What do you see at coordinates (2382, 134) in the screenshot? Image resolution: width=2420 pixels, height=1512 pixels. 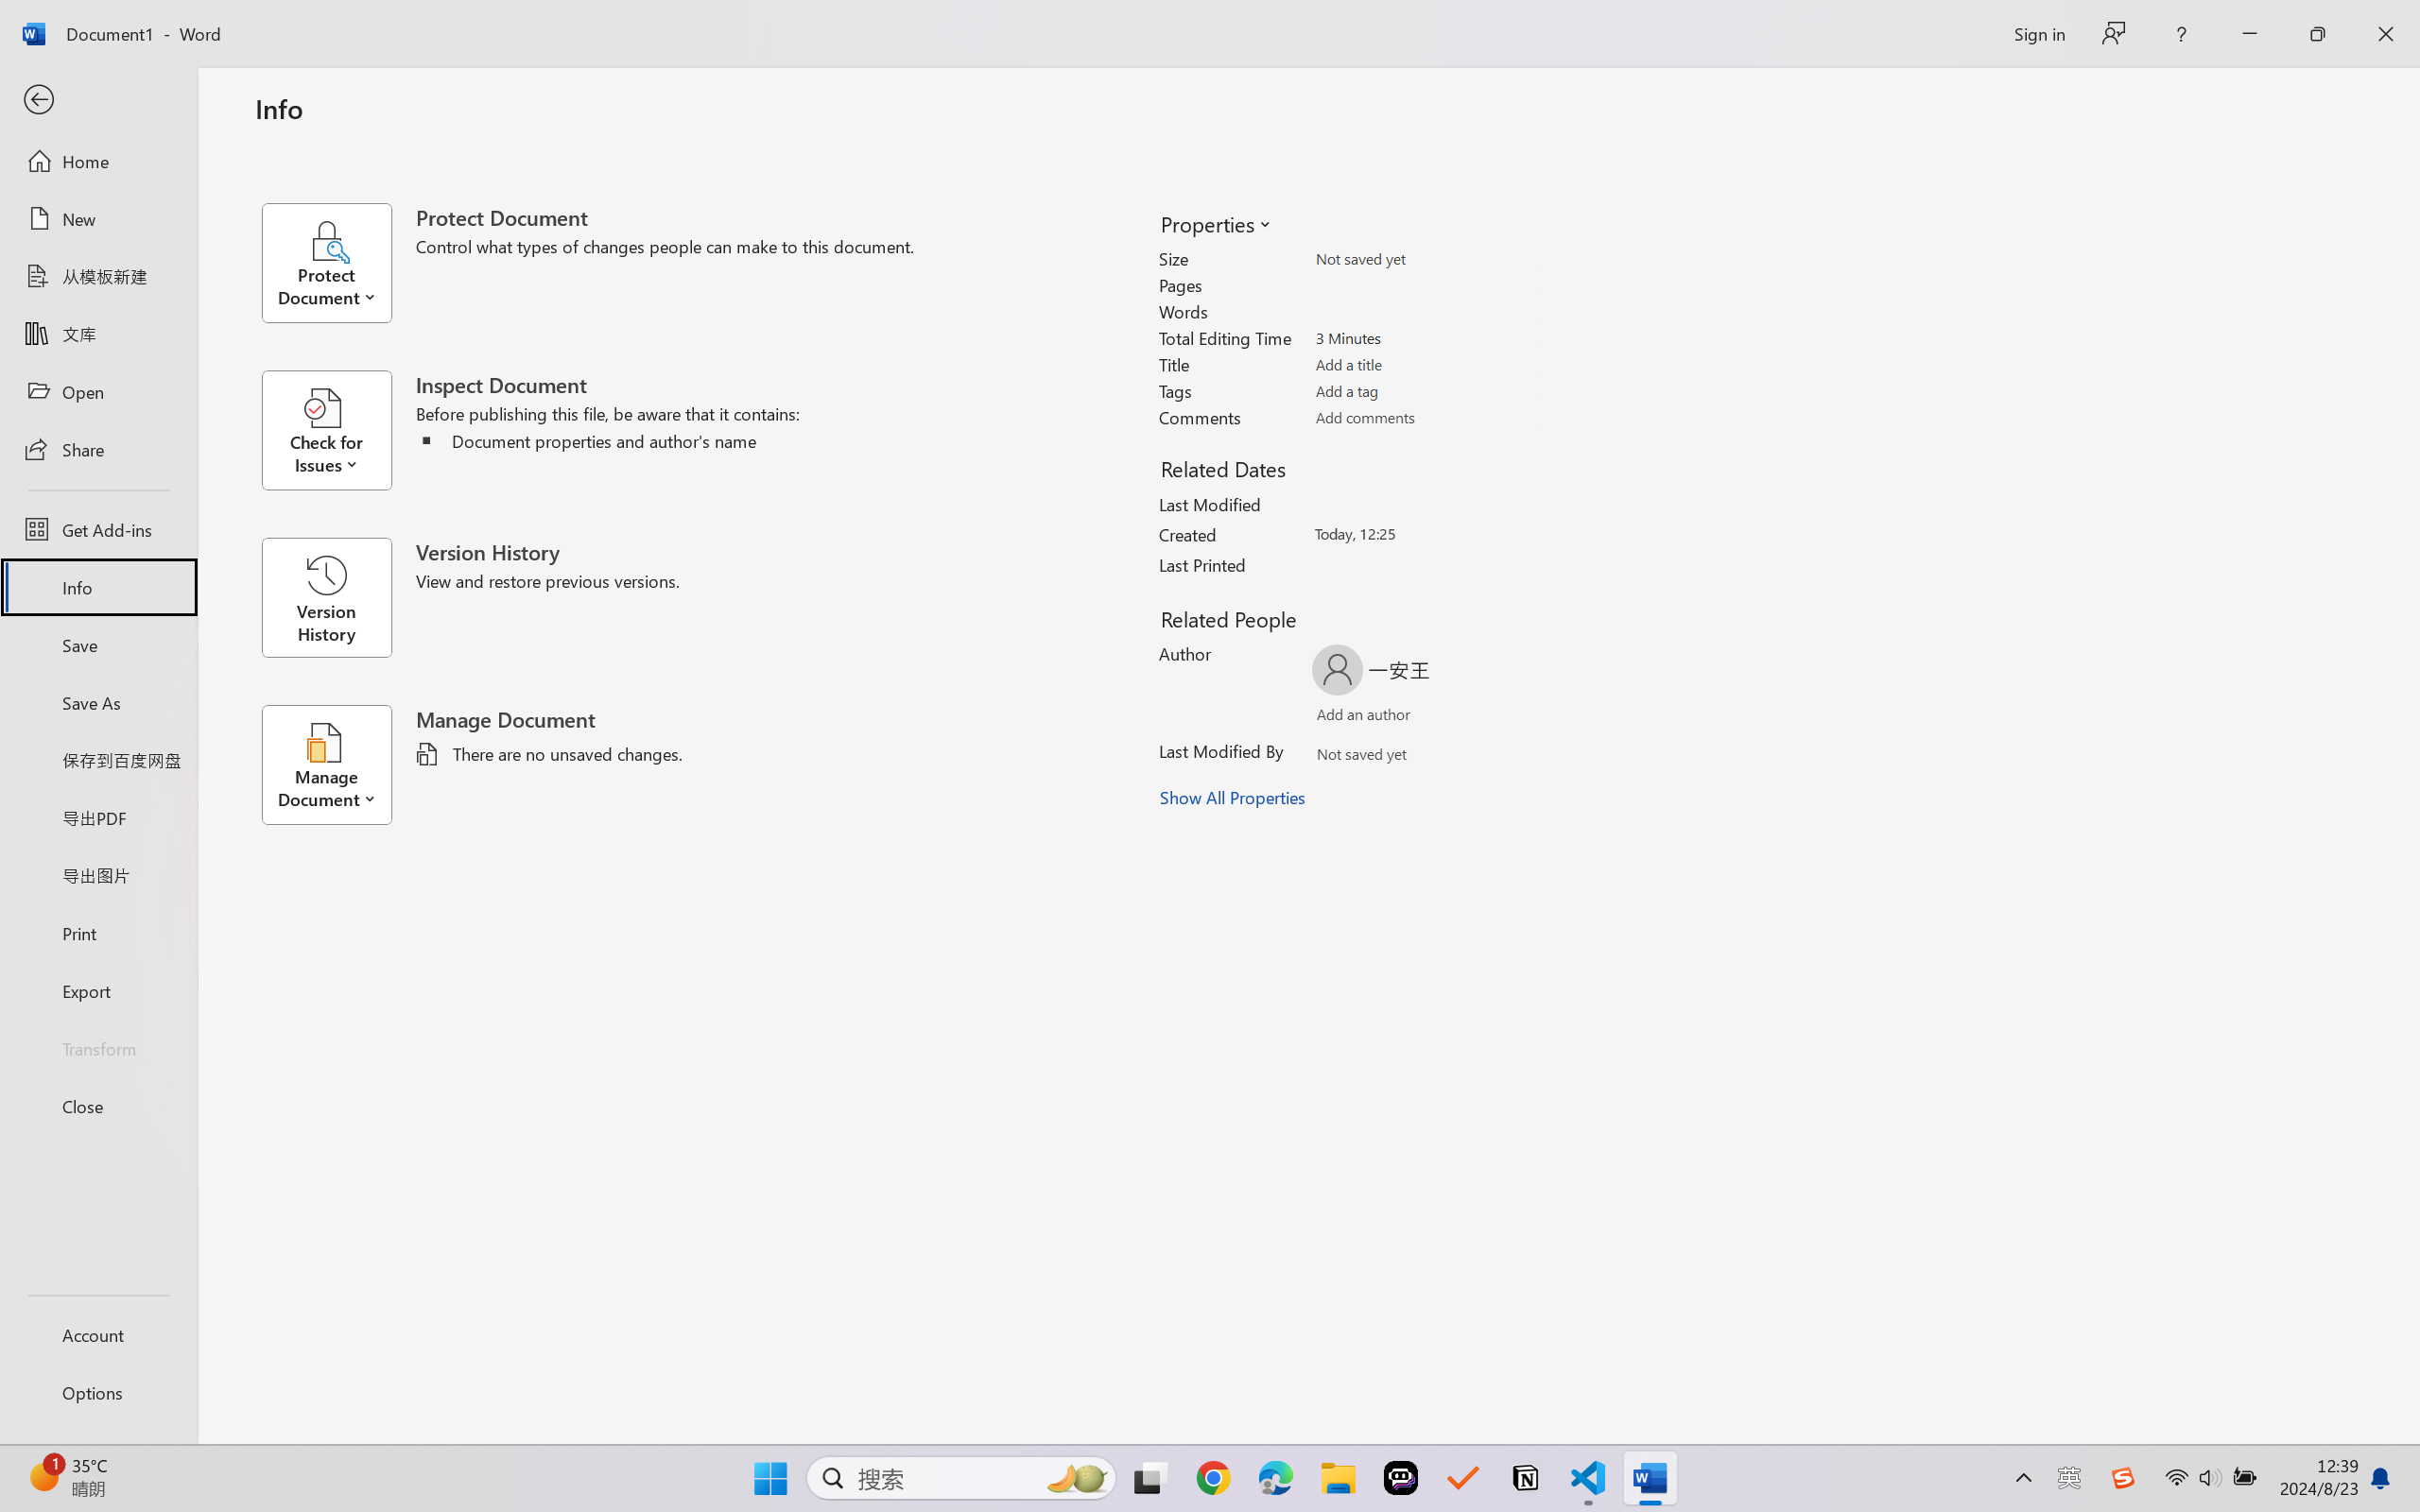 I see `Quit Game` at bounding box center [2382, 134].